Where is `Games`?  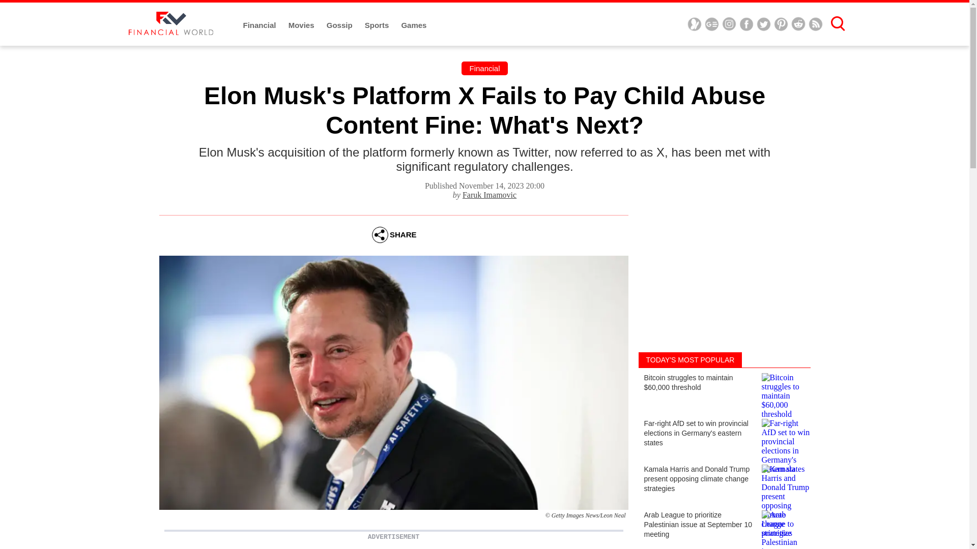 Games is located at coordinates (413, 25).